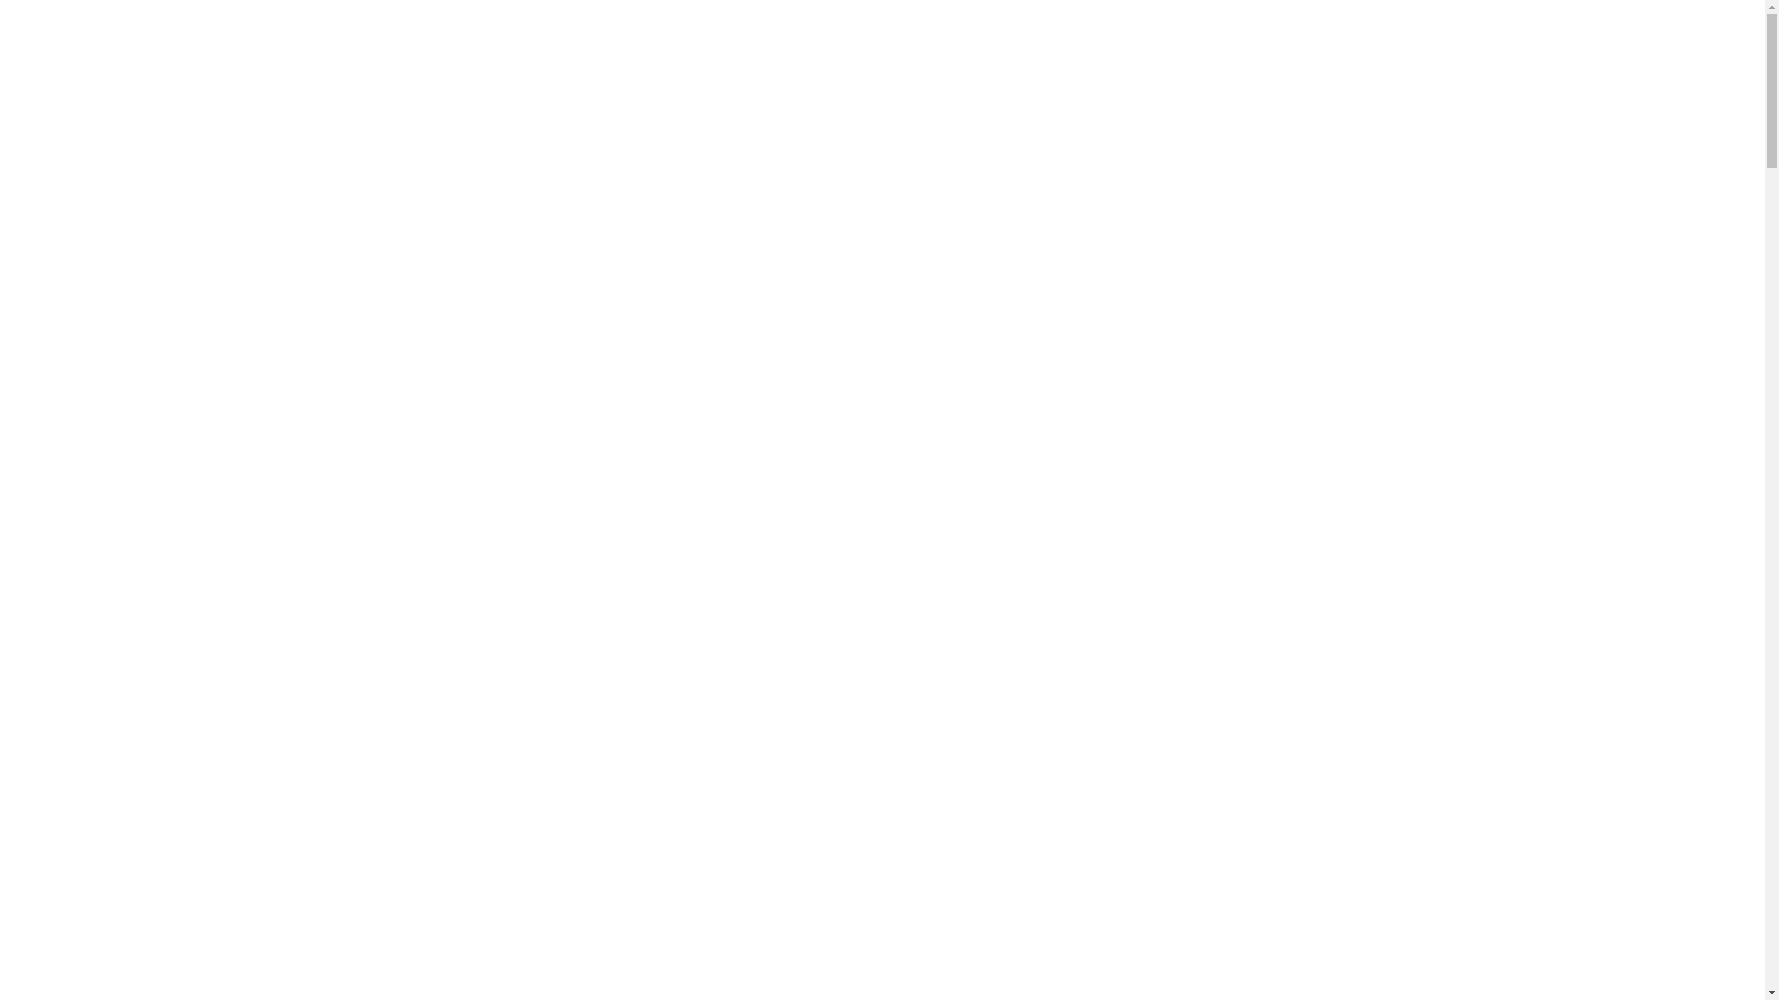 This screenshot has height=1000, width=1779. Describe the element at coordinates (1223, 45) in the screenshot. I see `PLANS` at that location.